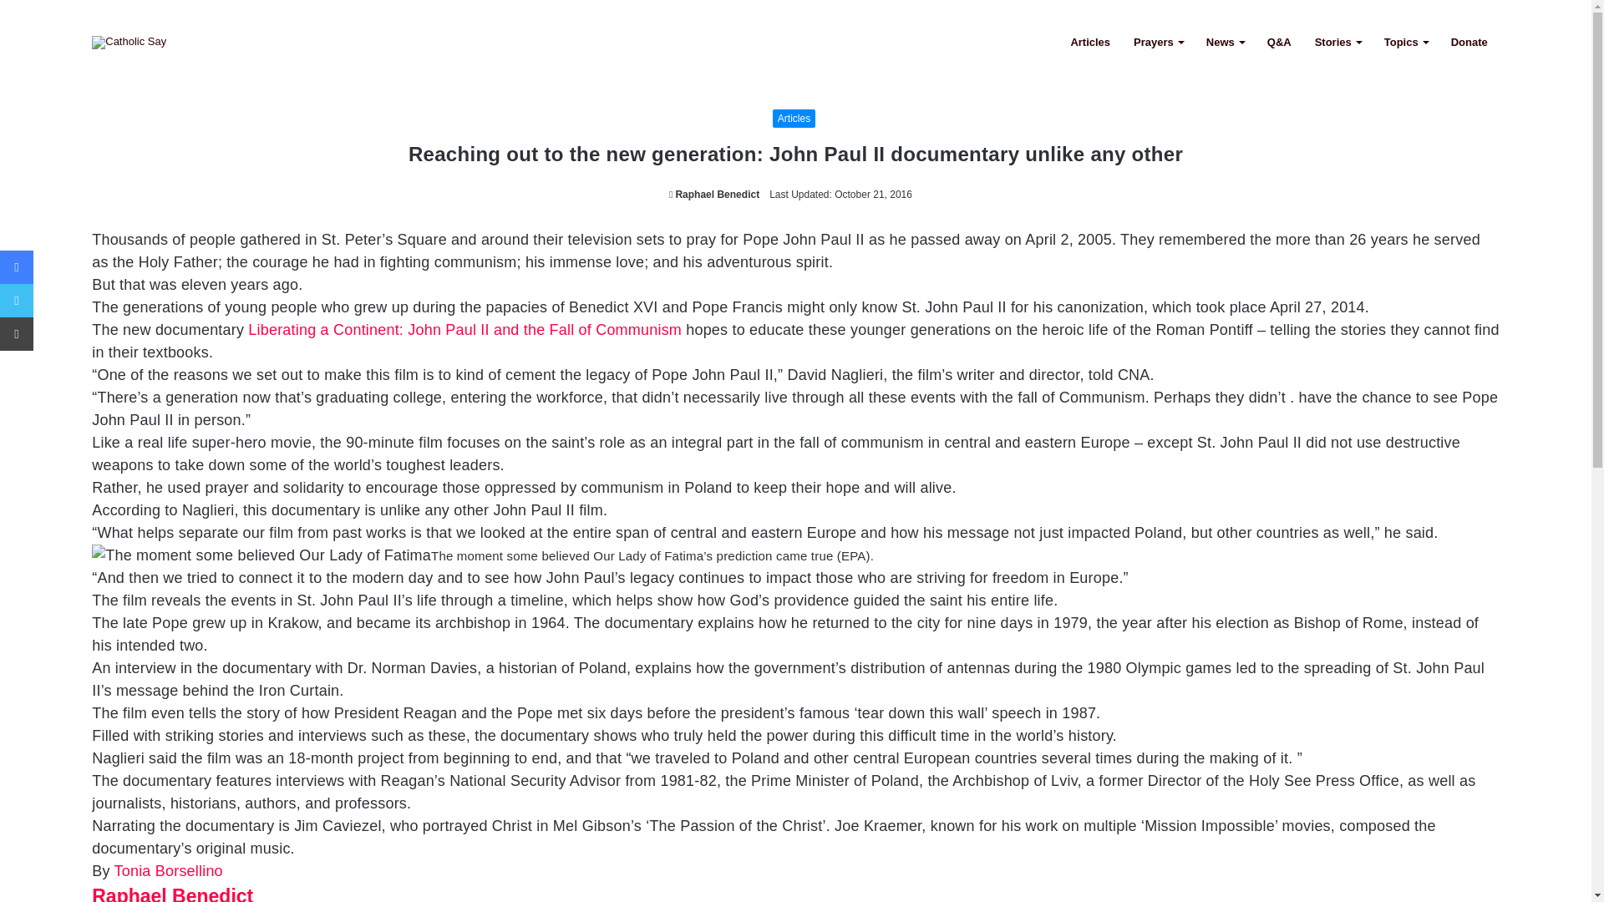  I want to click on Print, so click(17, 334).